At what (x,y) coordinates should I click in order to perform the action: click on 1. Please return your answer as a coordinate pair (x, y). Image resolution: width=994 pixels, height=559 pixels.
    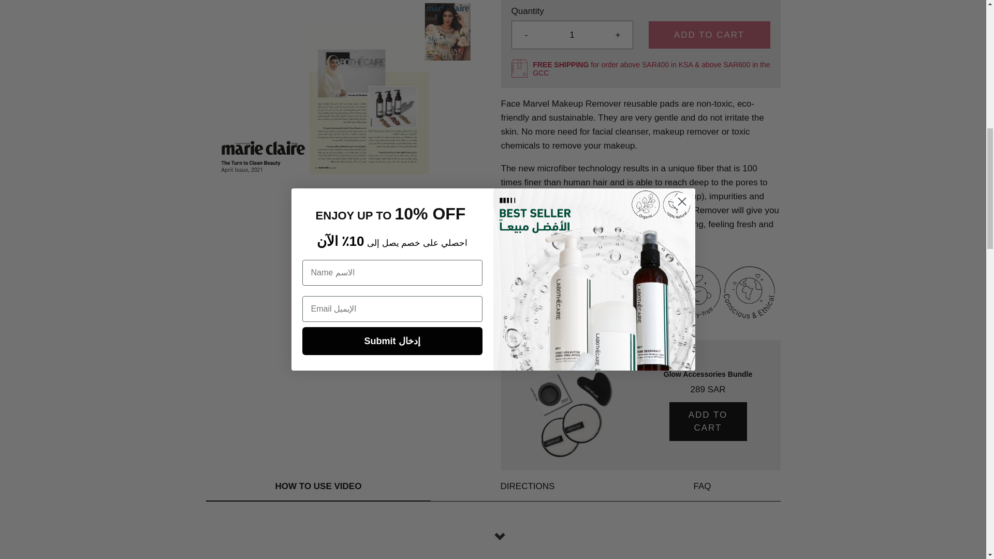
    Looking at the image, I should click on (572, 35).